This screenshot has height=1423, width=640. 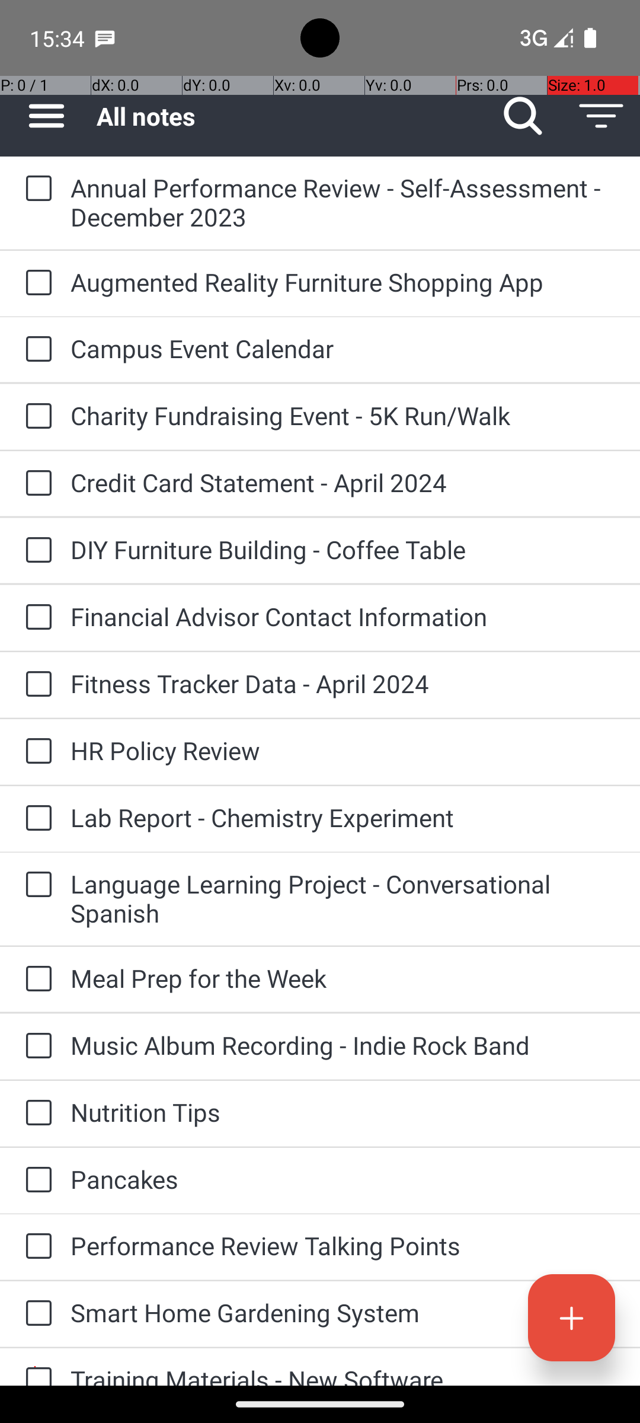 I want to click on Pancakes, so click(x=344, y=1179).